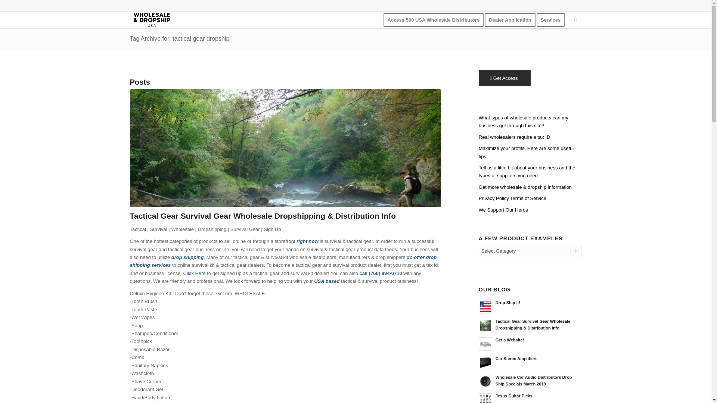 This screenshot has width=717, height=403. I want to click on Read: Get a Website!, so click(485, 344).